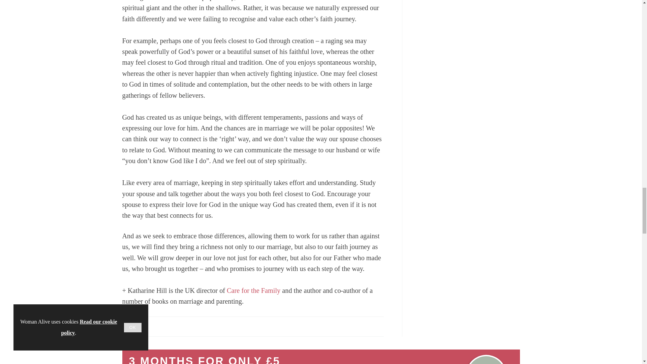 Image resolution: width=647 pixels, height=364 pixels. What do you see at coordinates (128, 326) in the screenshot?
I see `Share this on Facebook` at bounding box center [128, 326].